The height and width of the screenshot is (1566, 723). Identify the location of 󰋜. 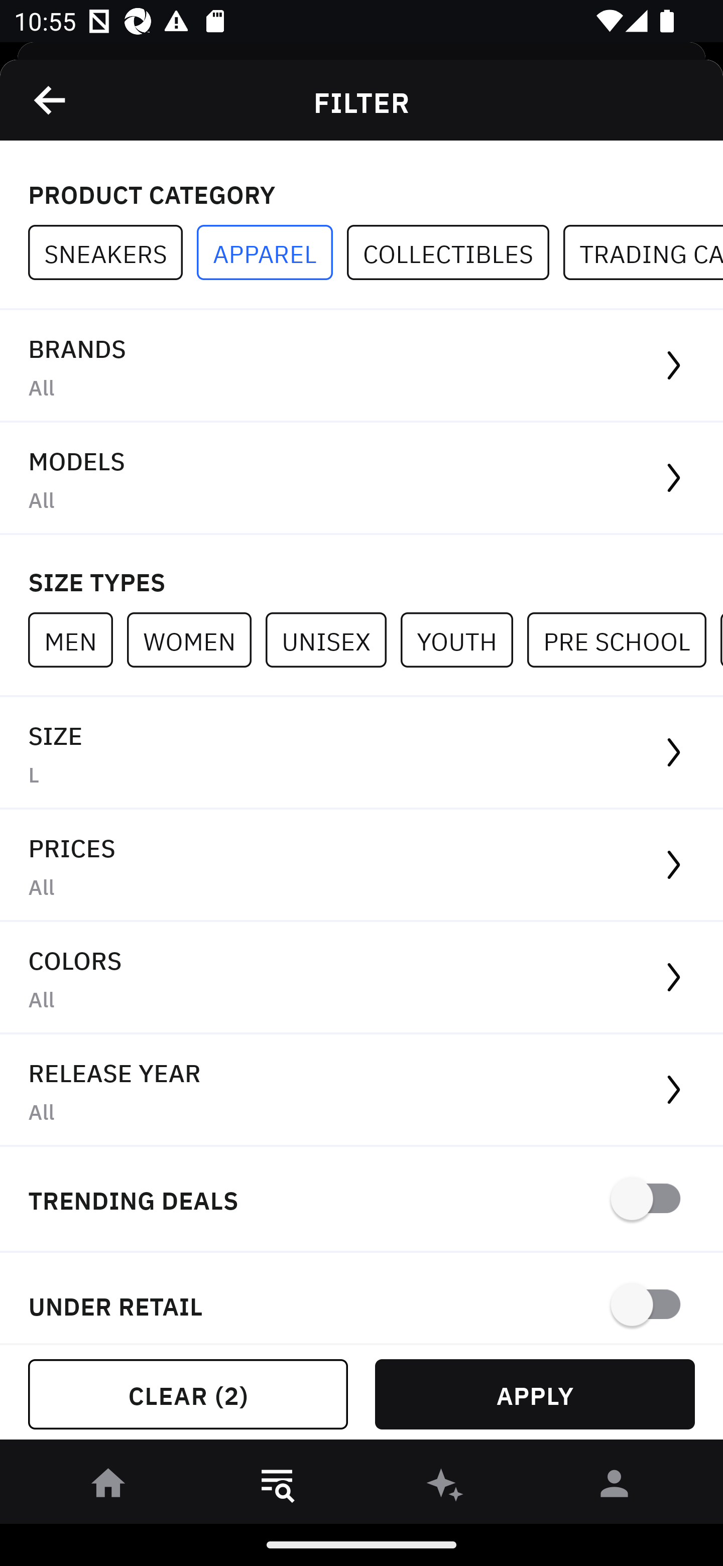
(108, 1487).